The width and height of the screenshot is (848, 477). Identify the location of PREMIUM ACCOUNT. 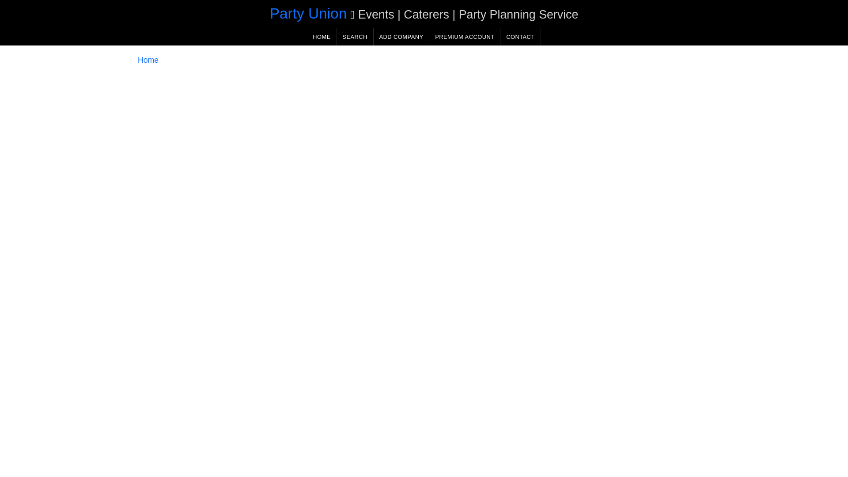
(465, 36).